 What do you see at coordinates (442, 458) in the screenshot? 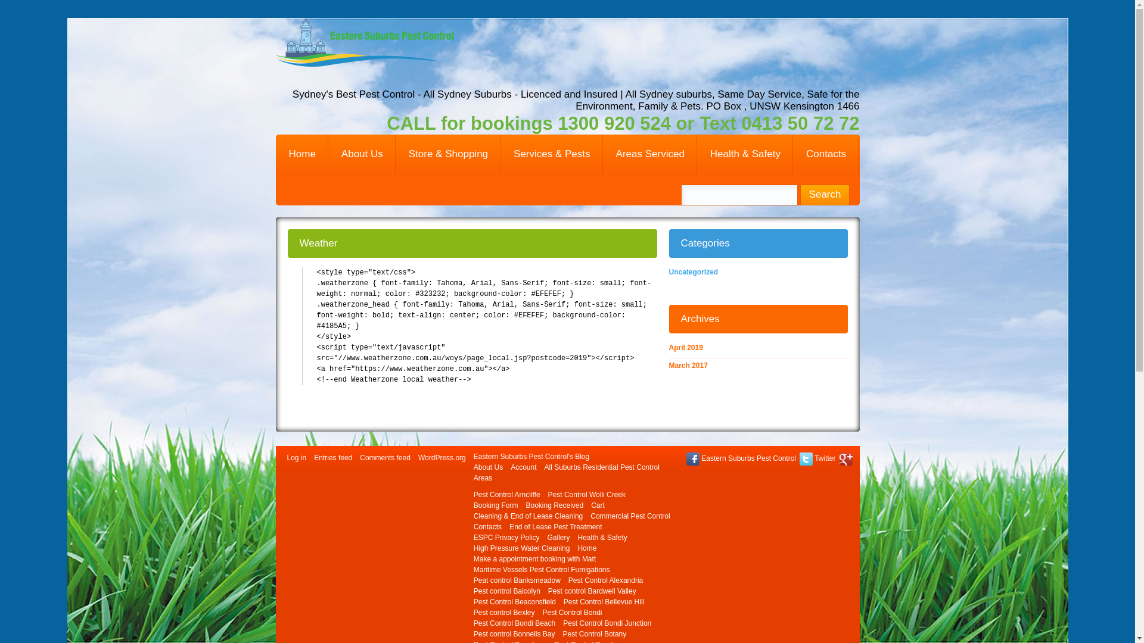
I see `WordPress.org` at bounding box center [442, 458].